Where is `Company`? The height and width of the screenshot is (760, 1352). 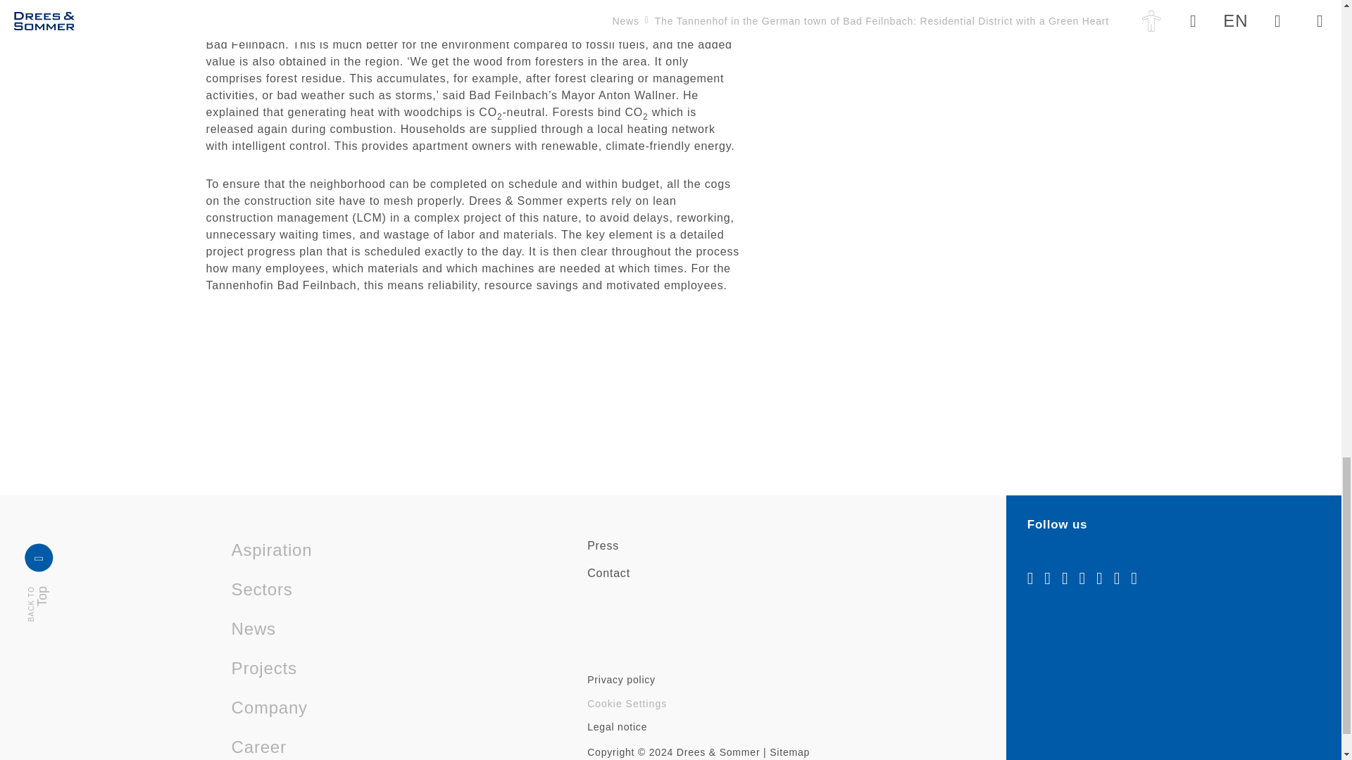
Company is located at coordinates (269, 708).